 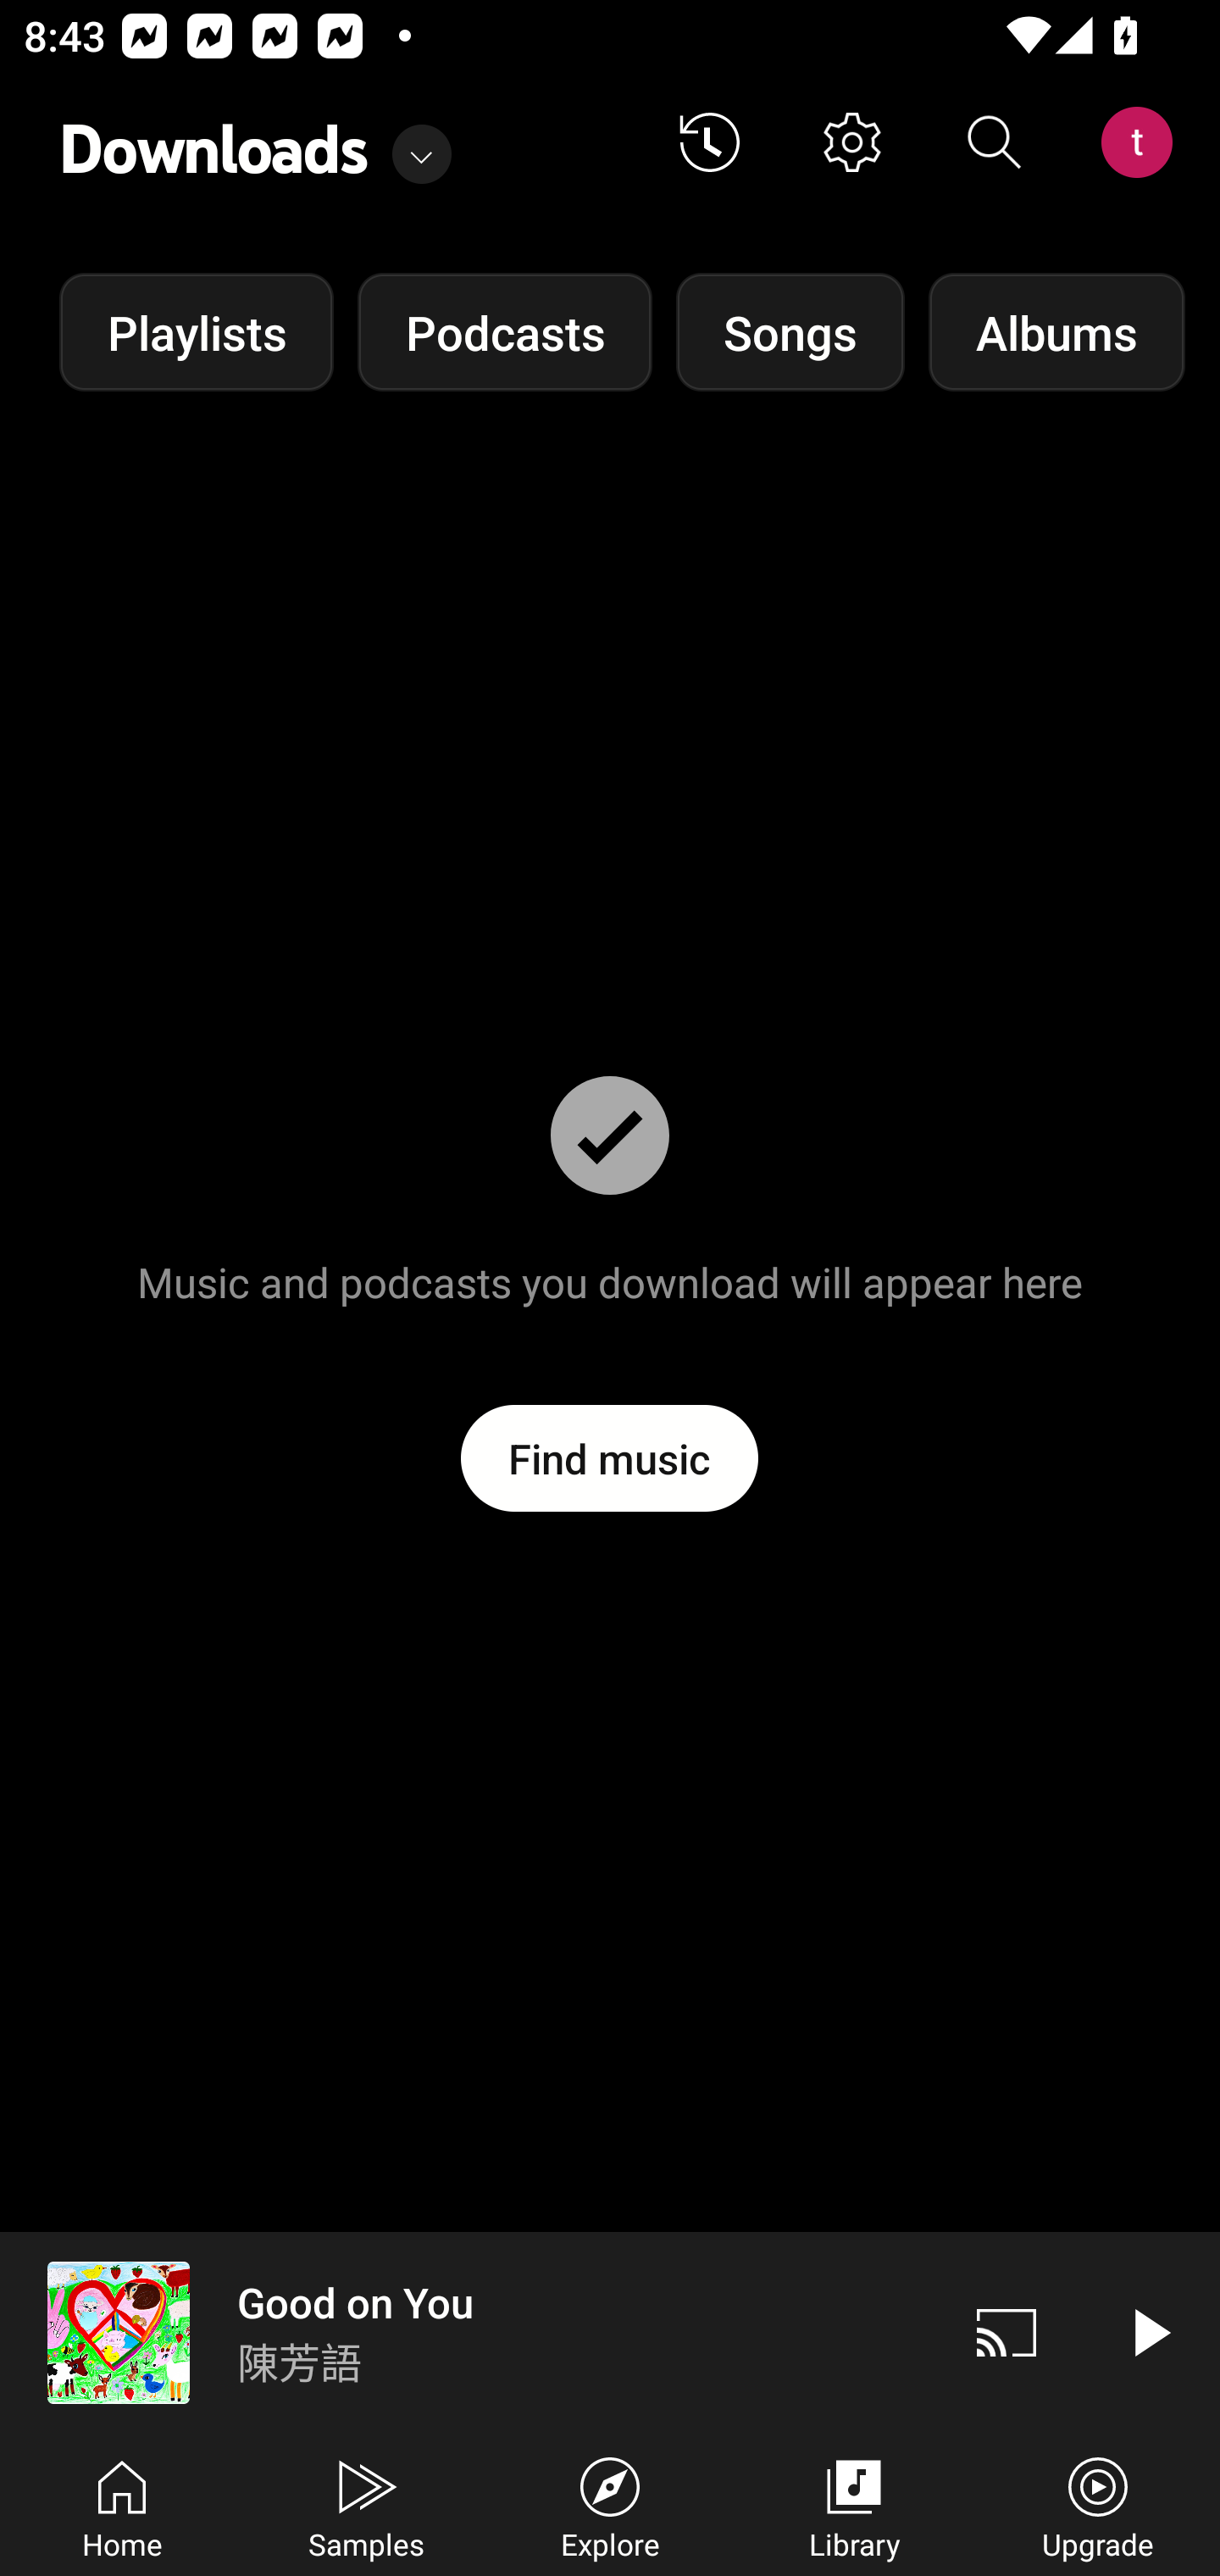 What do you see at coordinates (122, 2505) in the screenshot?
I see `Home` at bounding box center [122, 2505].